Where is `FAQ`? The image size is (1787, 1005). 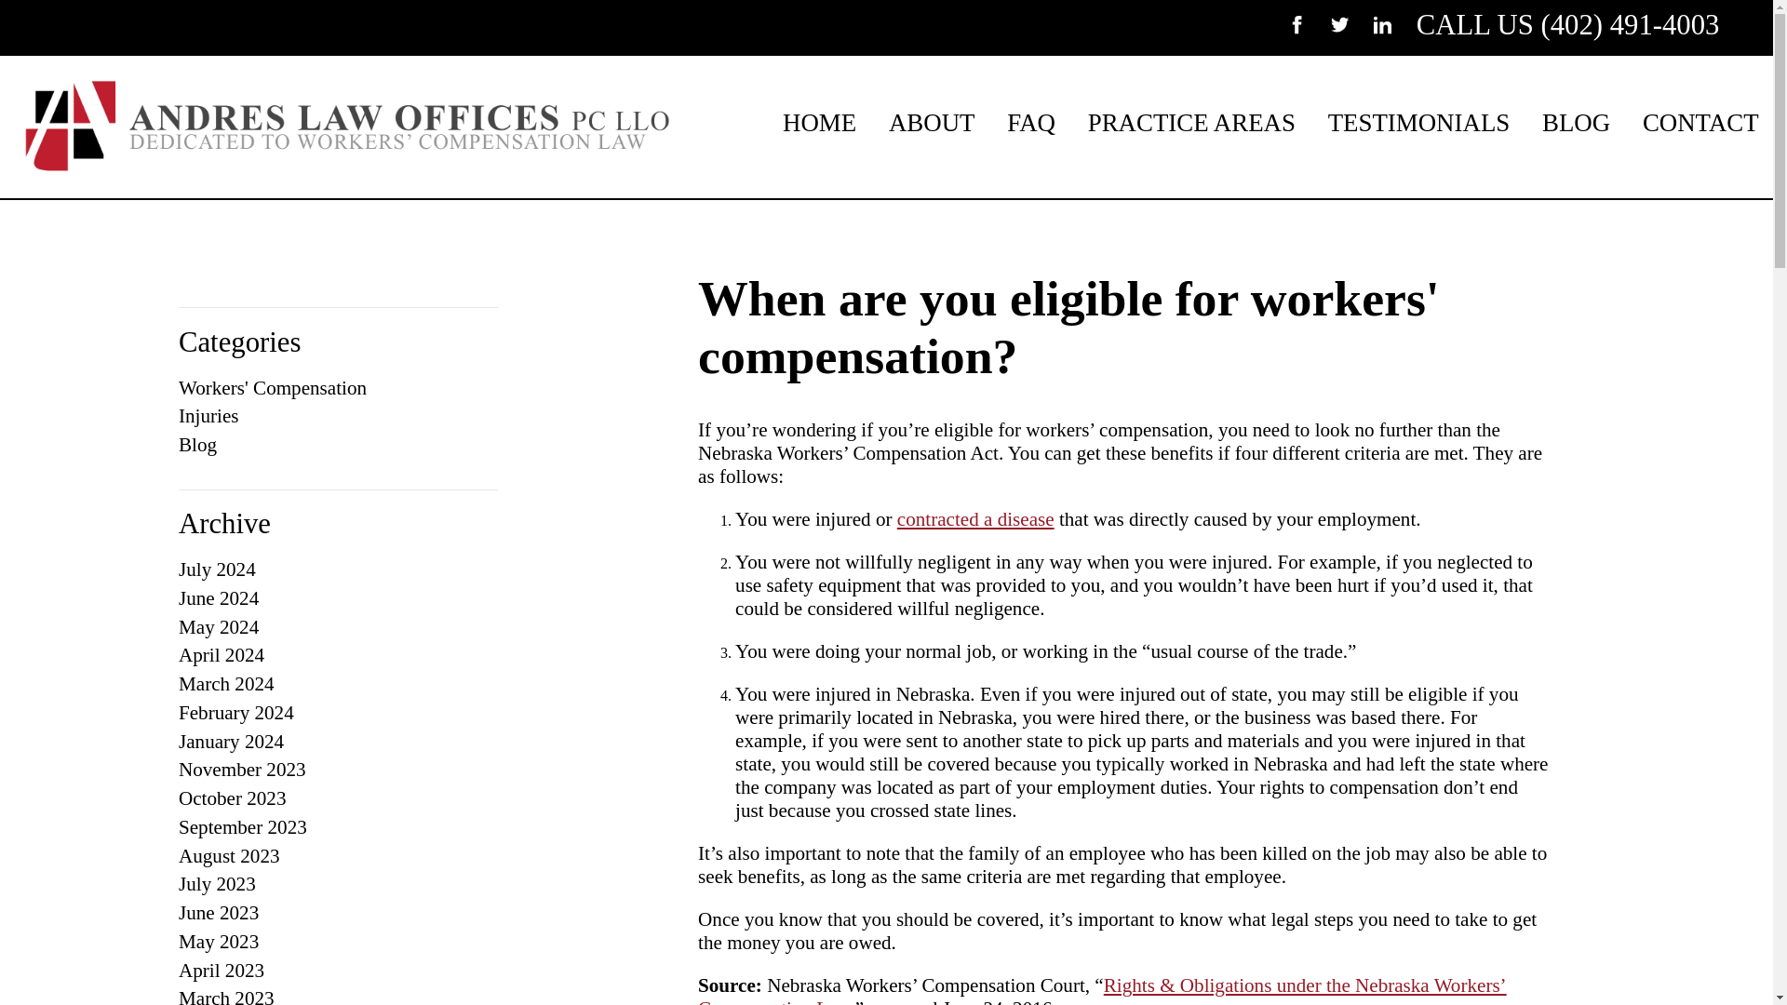
FAQ is located at coordinates (1031, 122).